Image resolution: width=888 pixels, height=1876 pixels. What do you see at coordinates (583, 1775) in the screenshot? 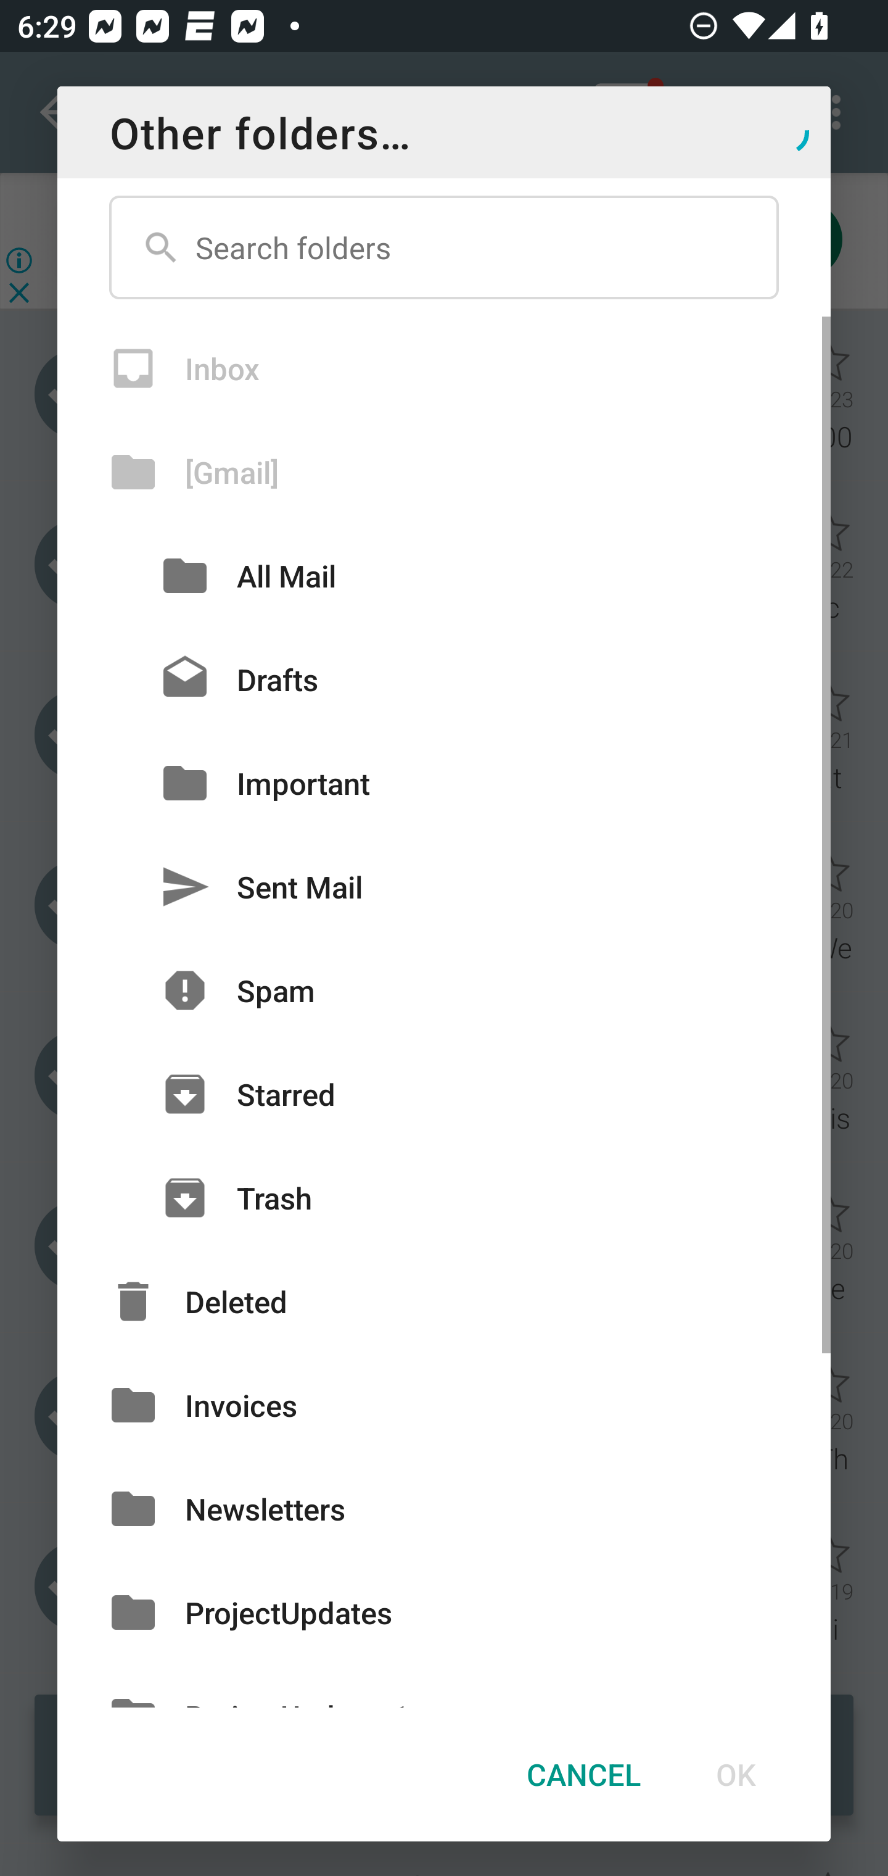
I see `CANCEL` at bounding box center [583, 1775].